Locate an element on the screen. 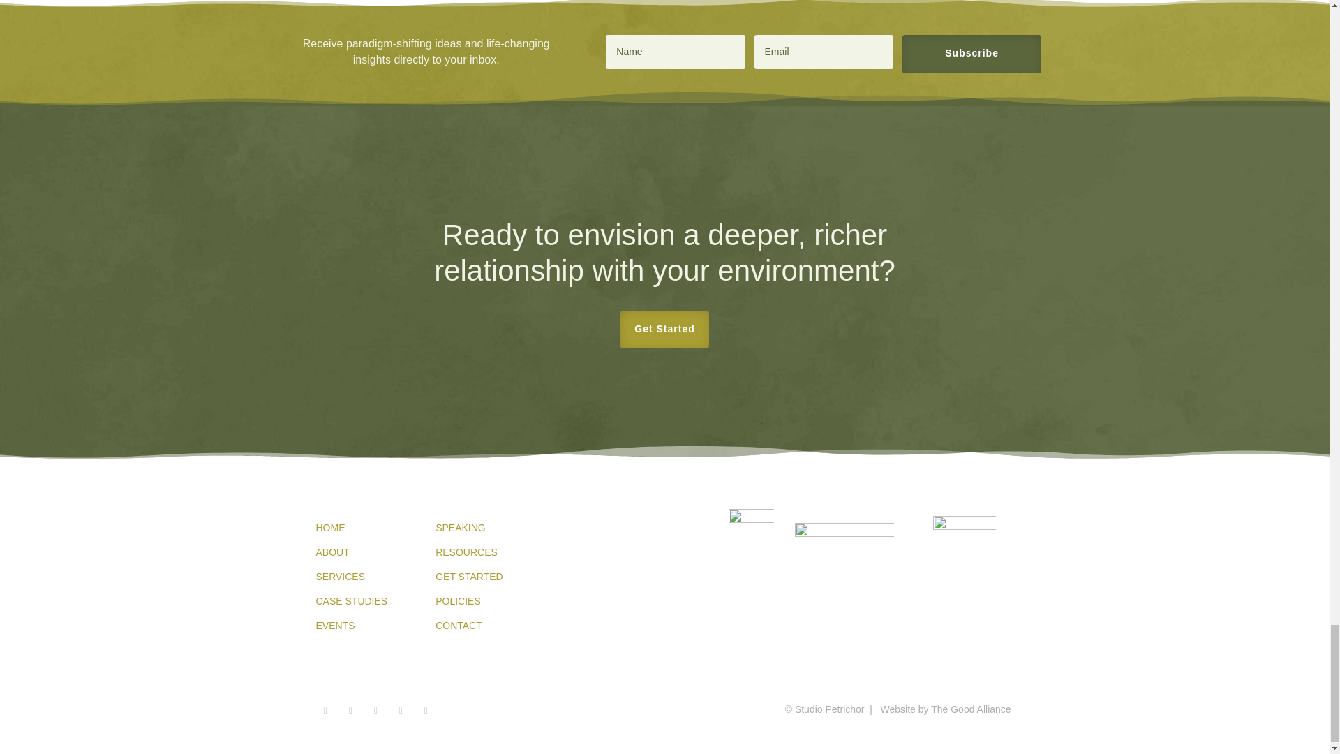  Follow on Youtube is located at coordinates (401, 711).